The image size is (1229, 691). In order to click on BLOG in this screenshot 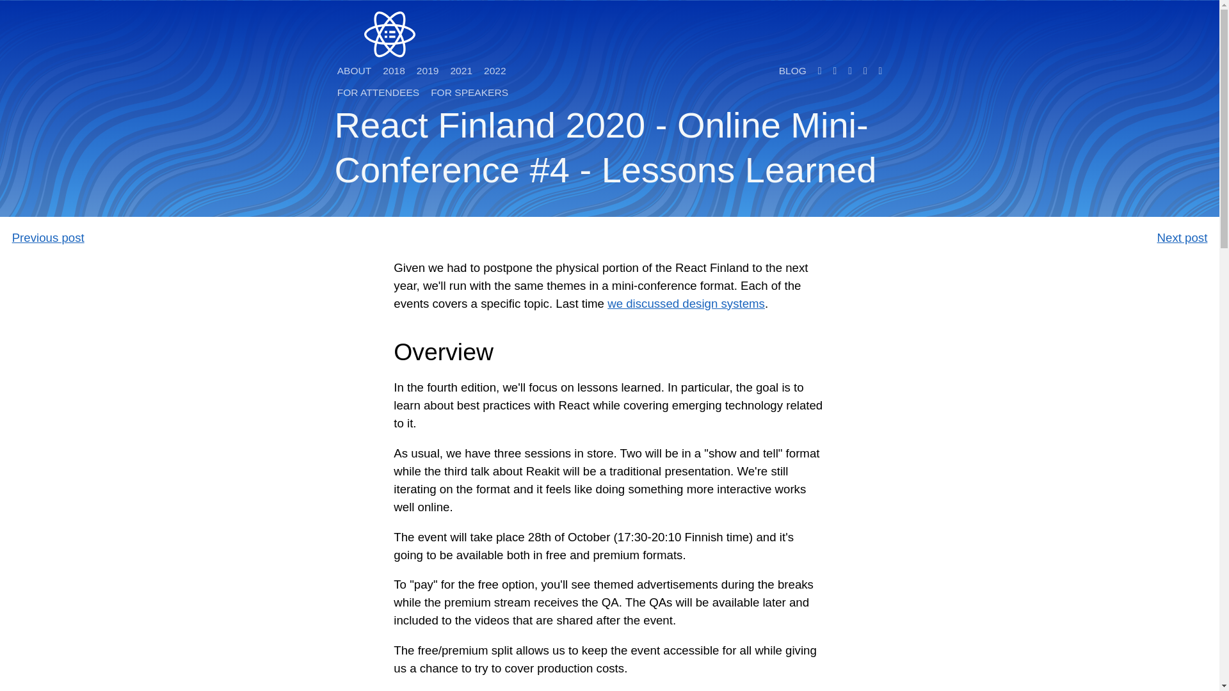, I will do `click(792, 70)`.